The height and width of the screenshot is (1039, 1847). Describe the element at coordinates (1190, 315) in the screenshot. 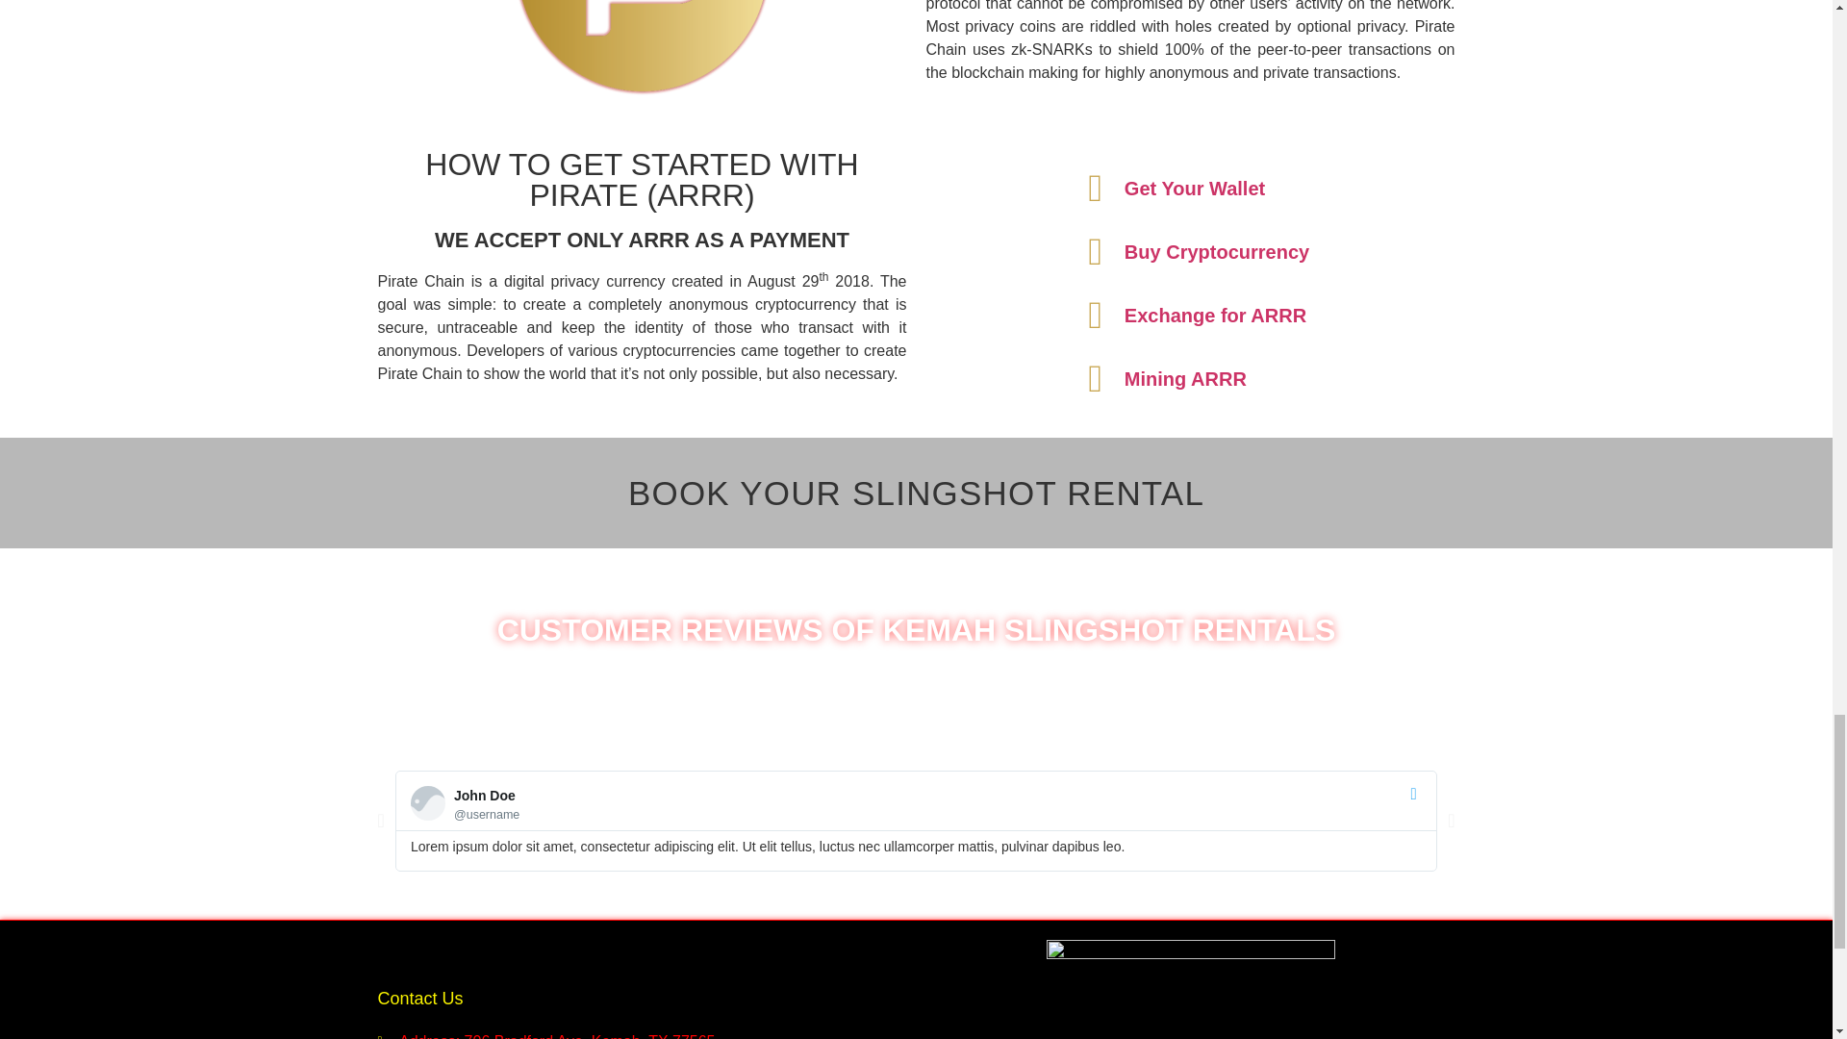

I see `Exchange for ARRR` at that location.